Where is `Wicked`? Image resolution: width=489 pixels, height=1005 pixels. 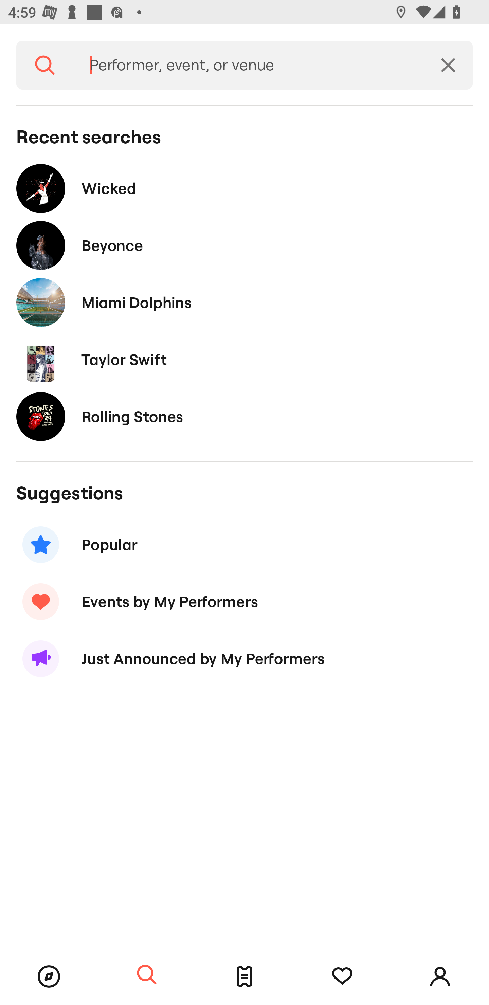 Wicked is located at coordinates (244, 188).